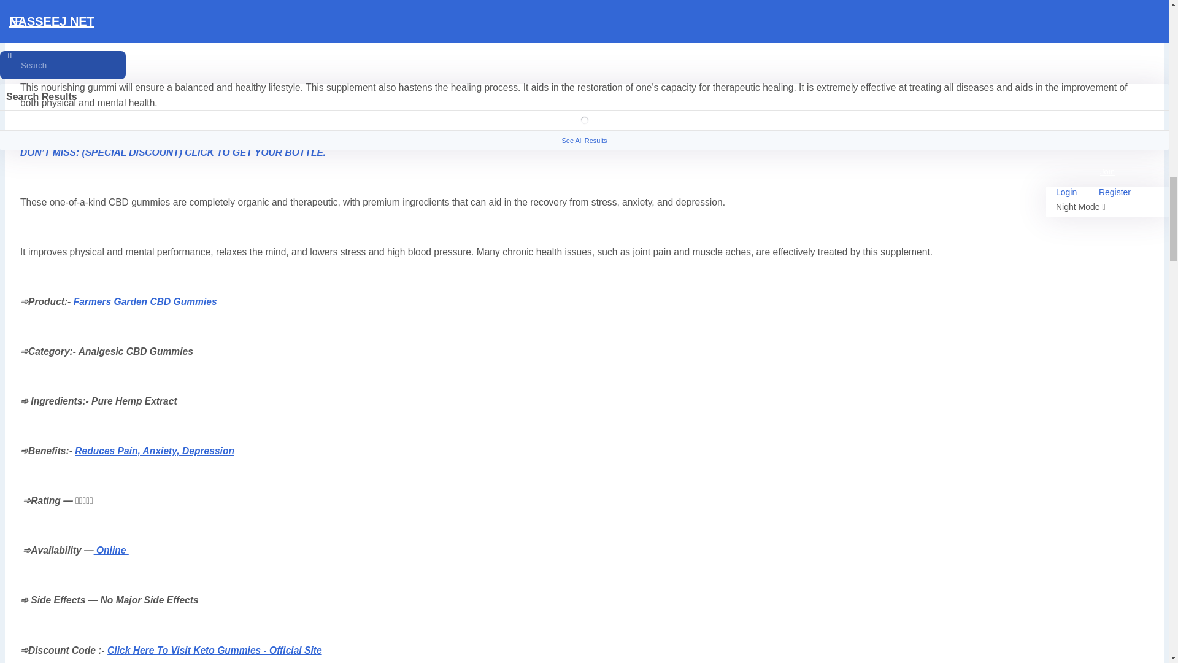  Describe the element at coordinates (155, 451) in the screenshot. I see `Reduces Pain, Anxiety, Depression` at that location.